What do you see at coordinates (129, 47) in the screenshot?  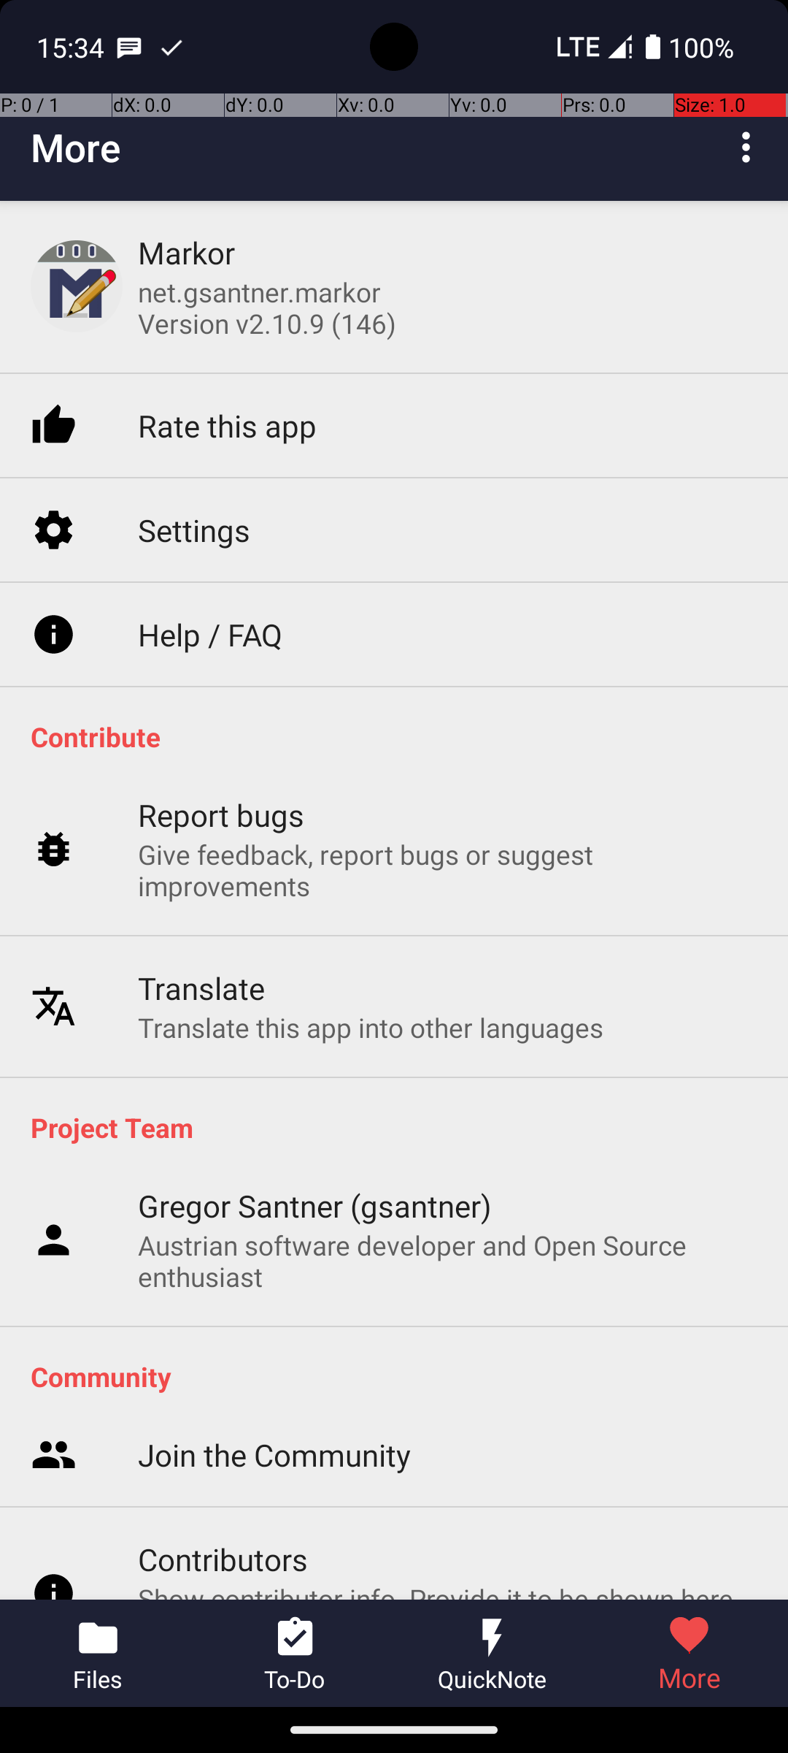 I see `SMS Messenger notification: Daniel Ali` at bounding box center [129, 47].